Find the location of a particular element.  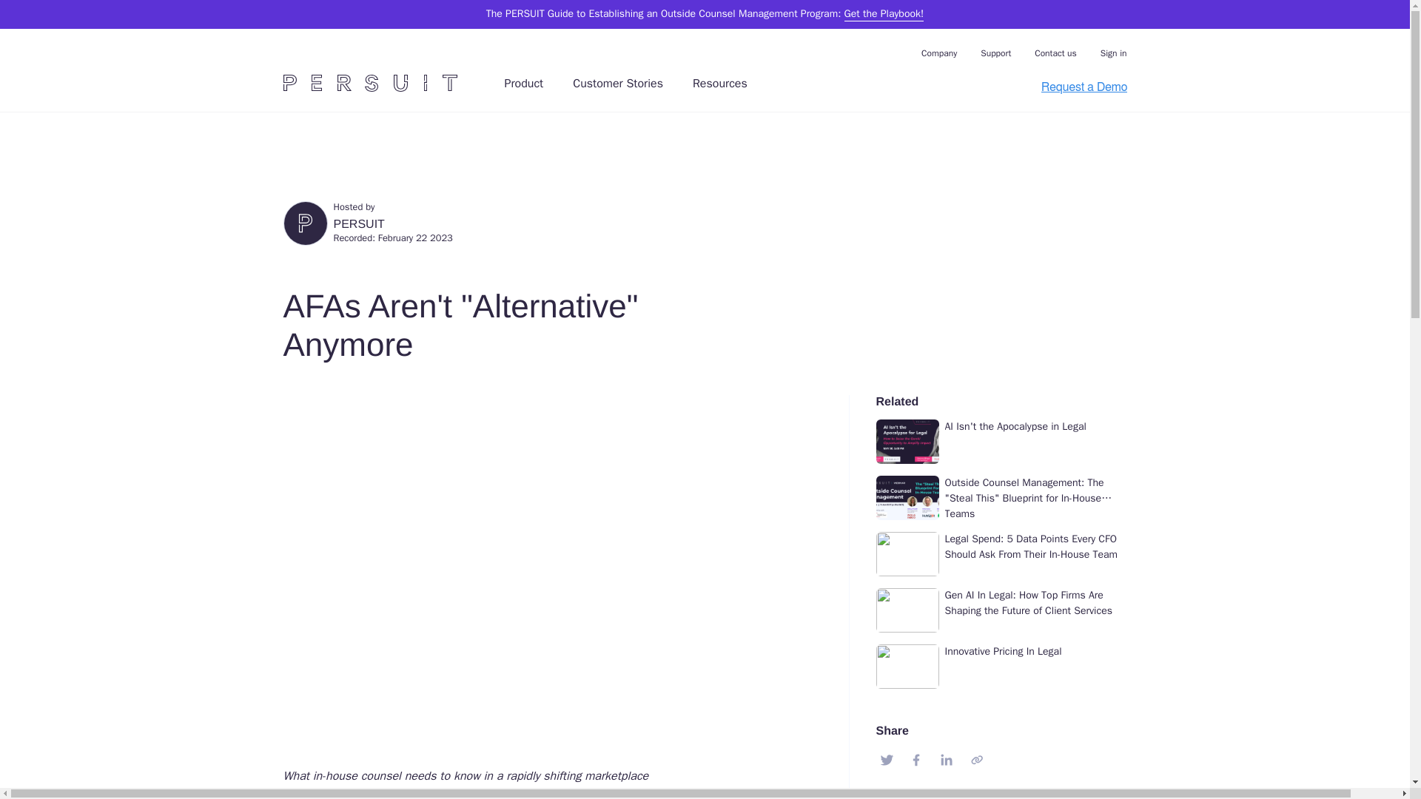

Product is located at coordinates (524, 93).